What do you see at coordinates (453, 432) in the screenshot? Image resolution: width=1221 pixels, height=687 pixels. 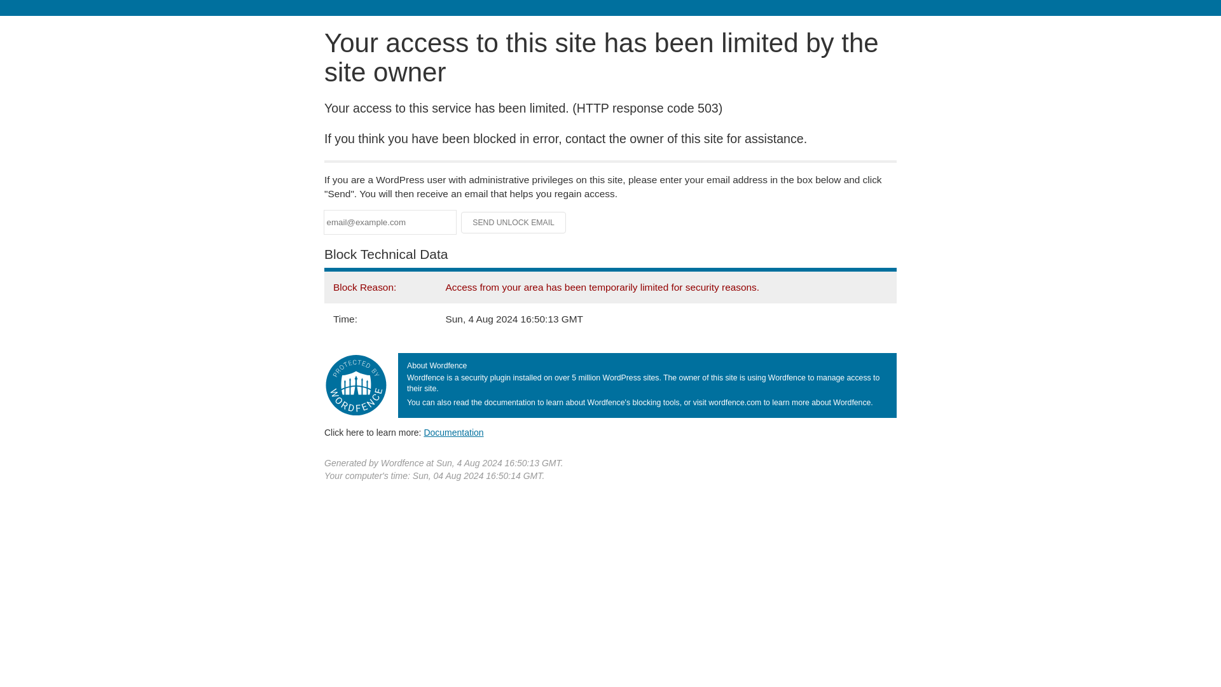 I see `Documentation` at bounding box center [453, 432].